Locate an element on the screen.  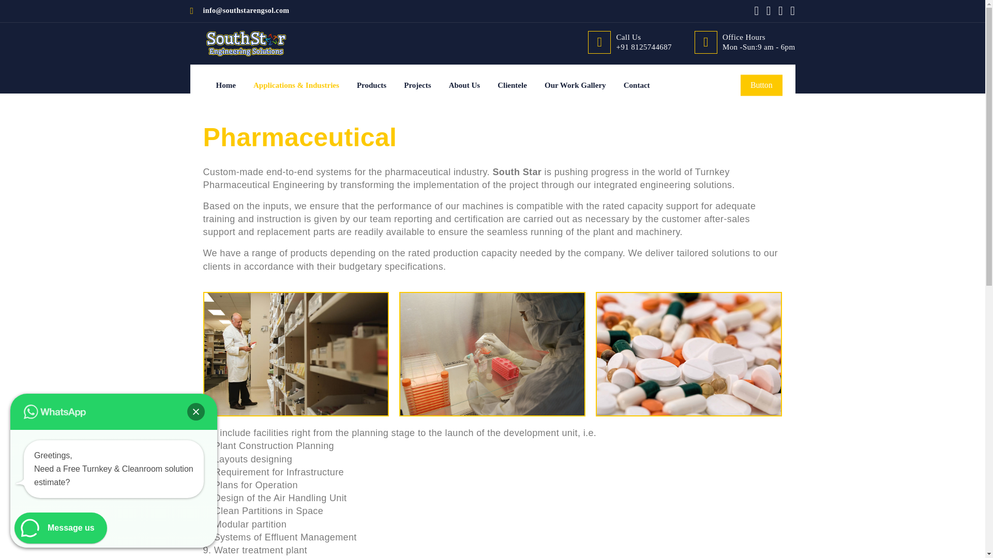
Contact is located at coordinates (637, 85).